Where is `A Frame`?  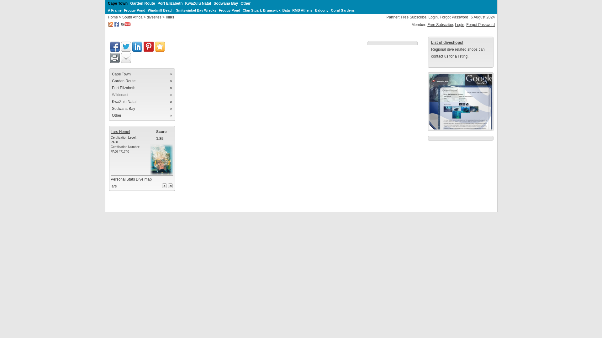
A Frame is located at coordinates (114, 10).